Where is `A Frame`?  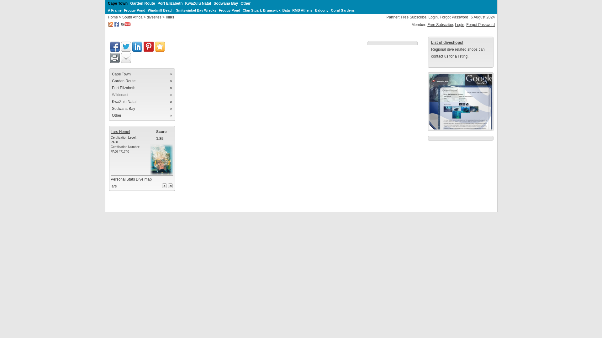
A Frame is located at coordinates (114, 10).